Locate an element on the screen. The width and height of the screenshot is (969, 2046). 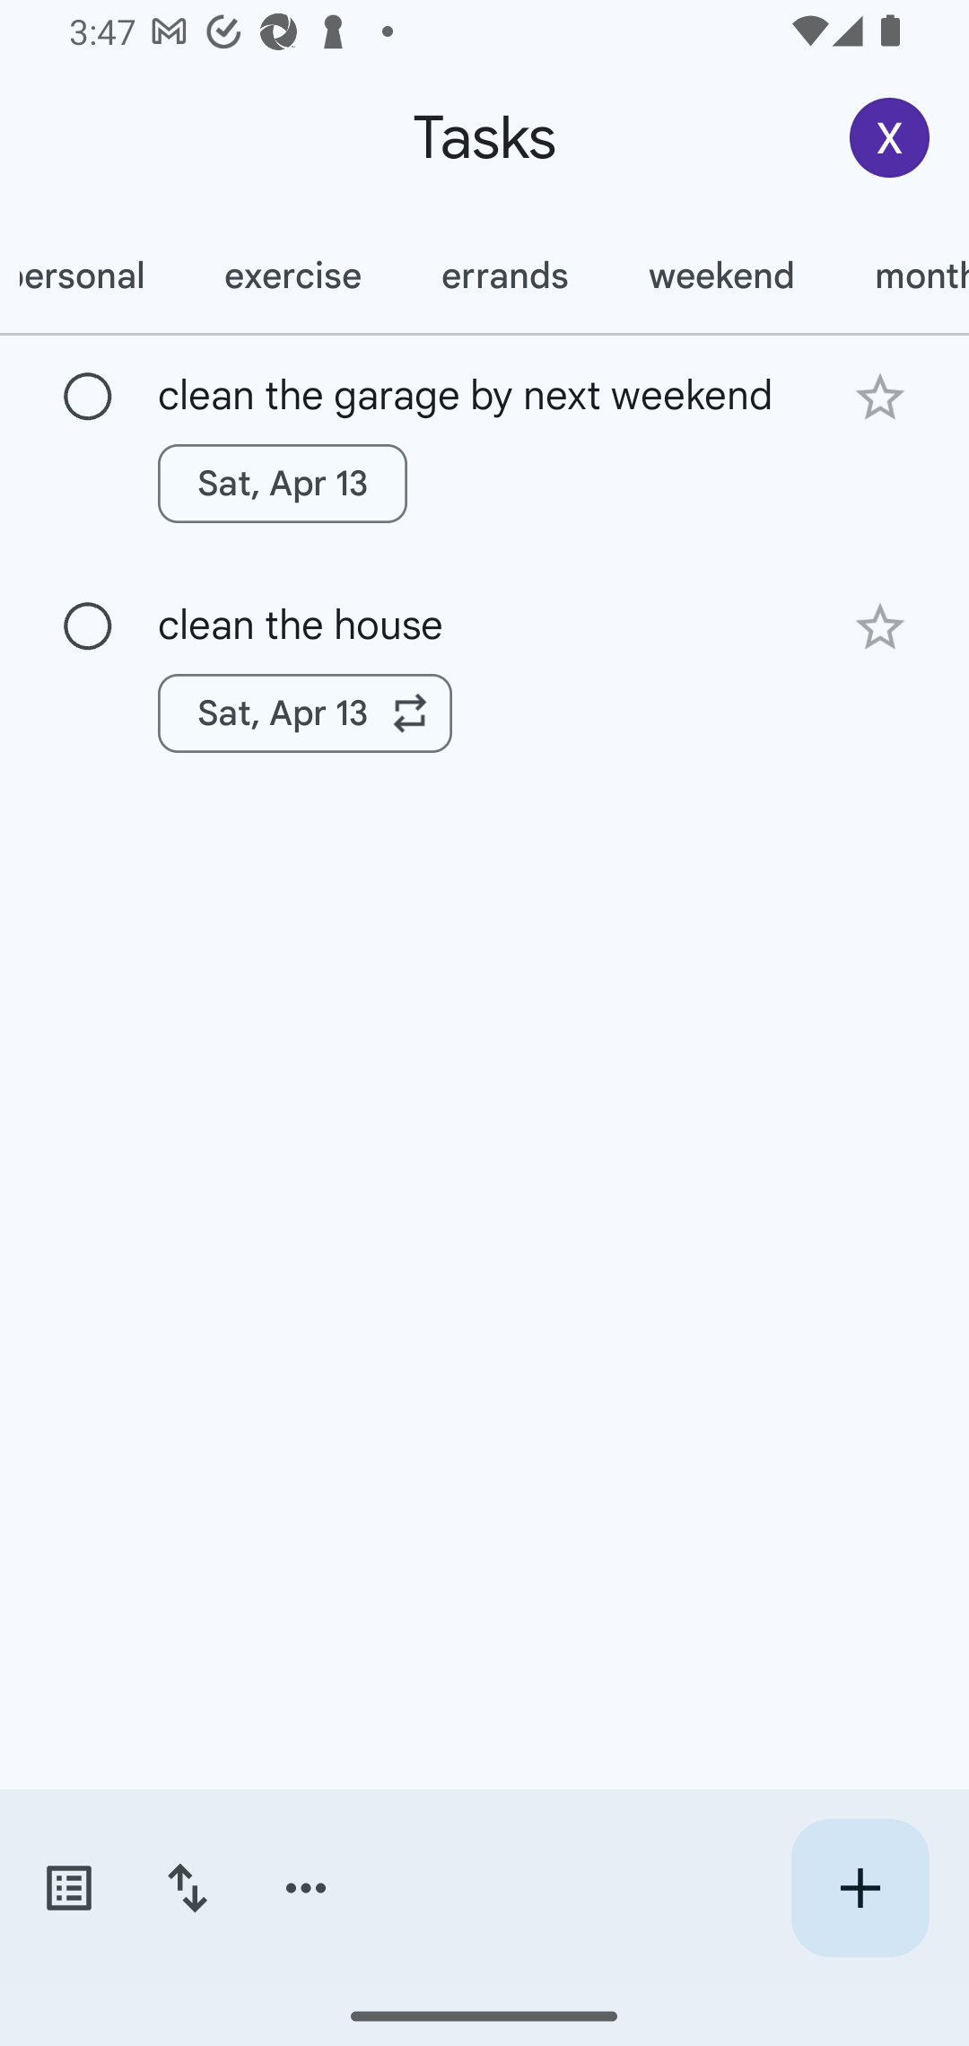
weekend is located at coordinates (721, 275).